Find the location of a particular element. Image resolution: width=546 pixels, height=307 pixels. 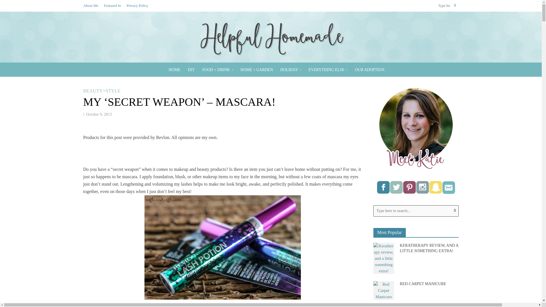

OUR ADOPTION is located at coordinates (370, 70).